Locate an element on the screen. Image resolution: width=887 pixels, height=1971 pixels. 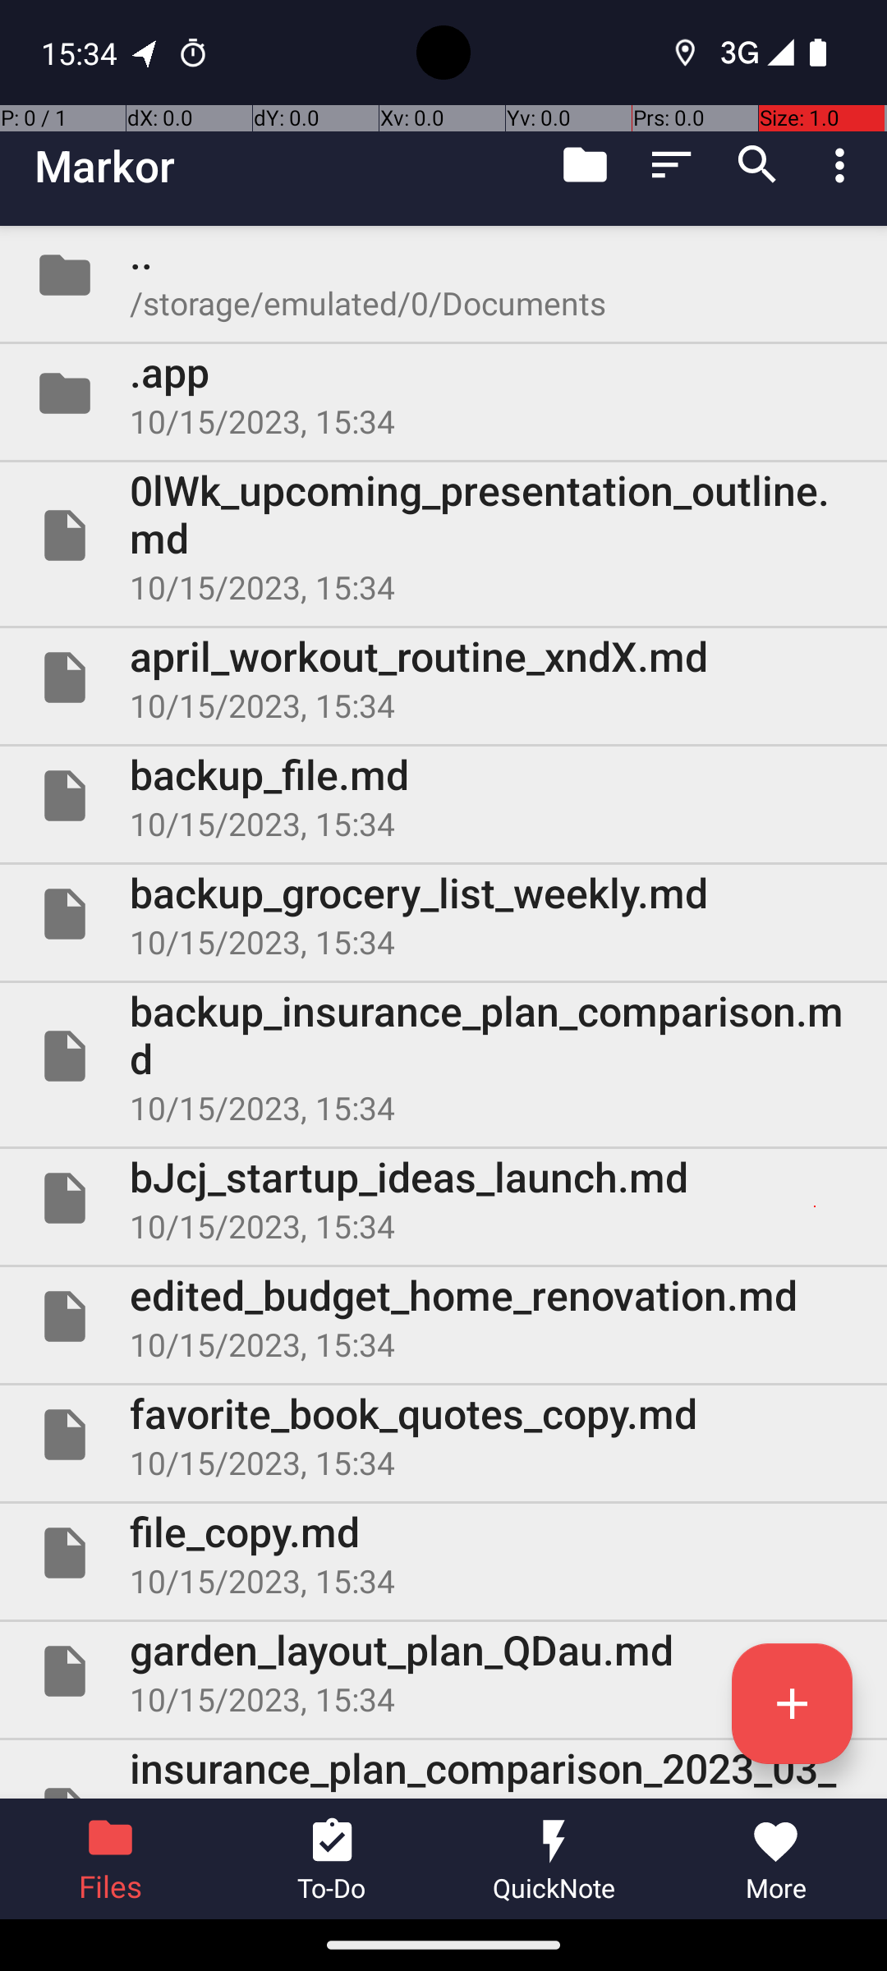
File insurance_plan_comparison_2023_03_26.md  is located at coordinates (443, 1769).